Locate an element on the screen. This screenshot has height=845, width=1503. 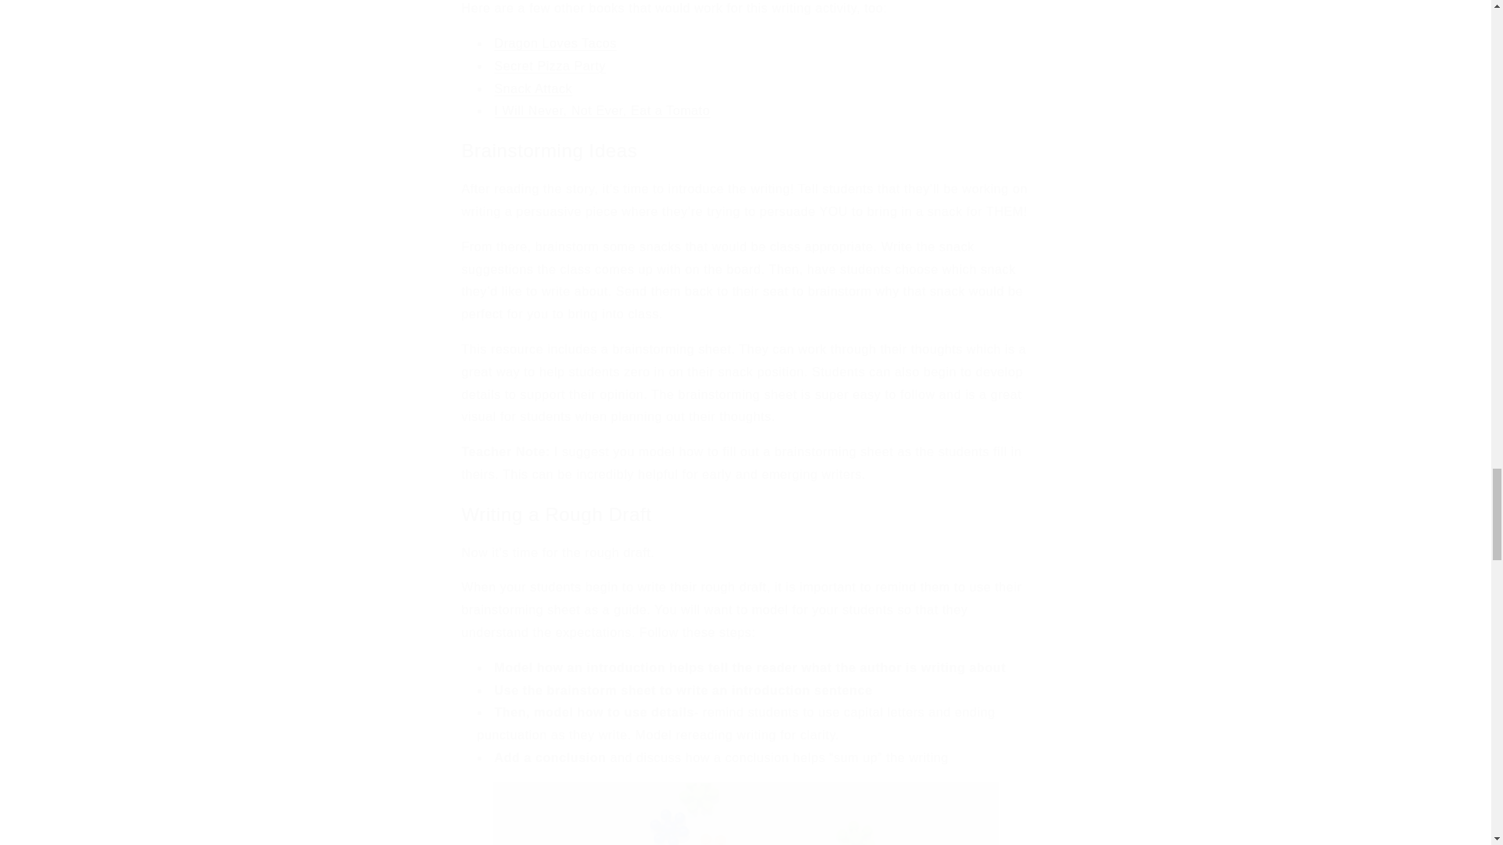
Dragon Loves Tacos is located at coordinates (555, 43).